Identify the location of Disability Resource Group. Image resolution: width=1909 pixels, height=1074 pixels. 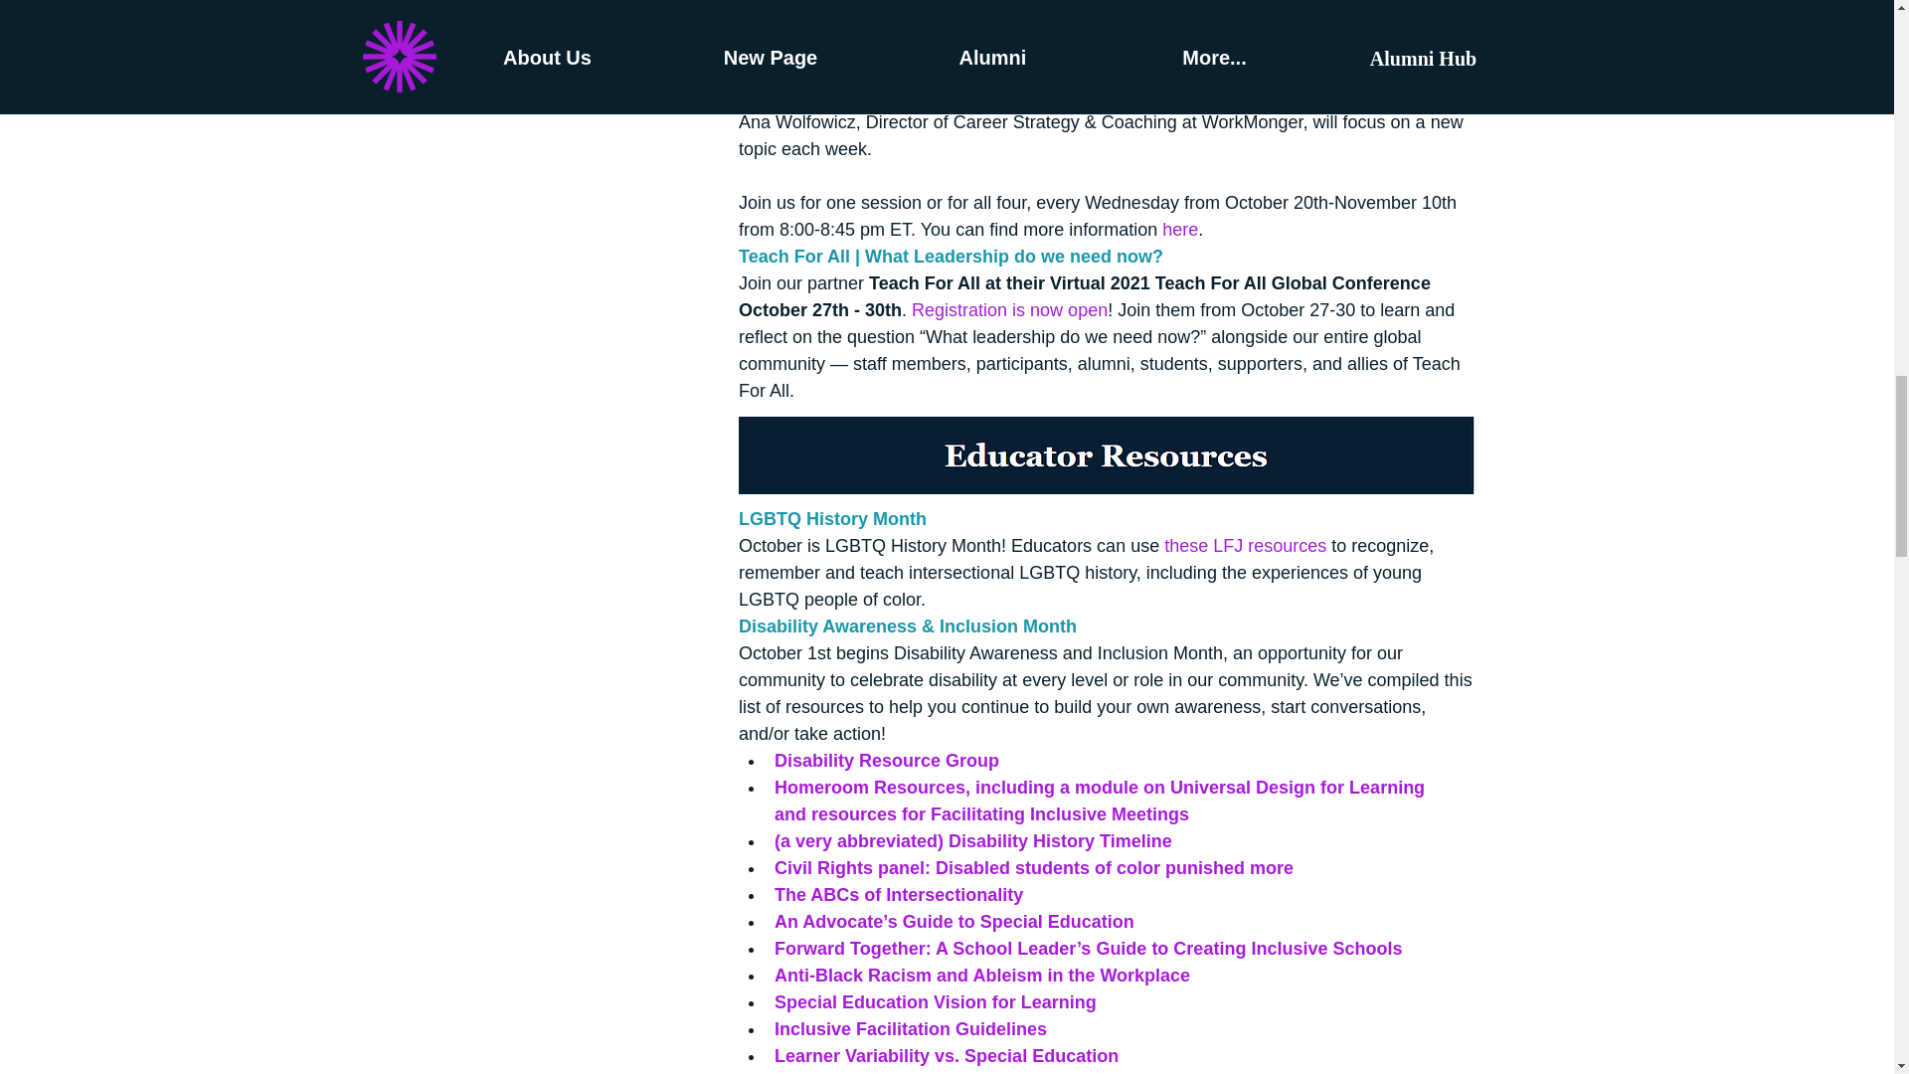
(885, 760).